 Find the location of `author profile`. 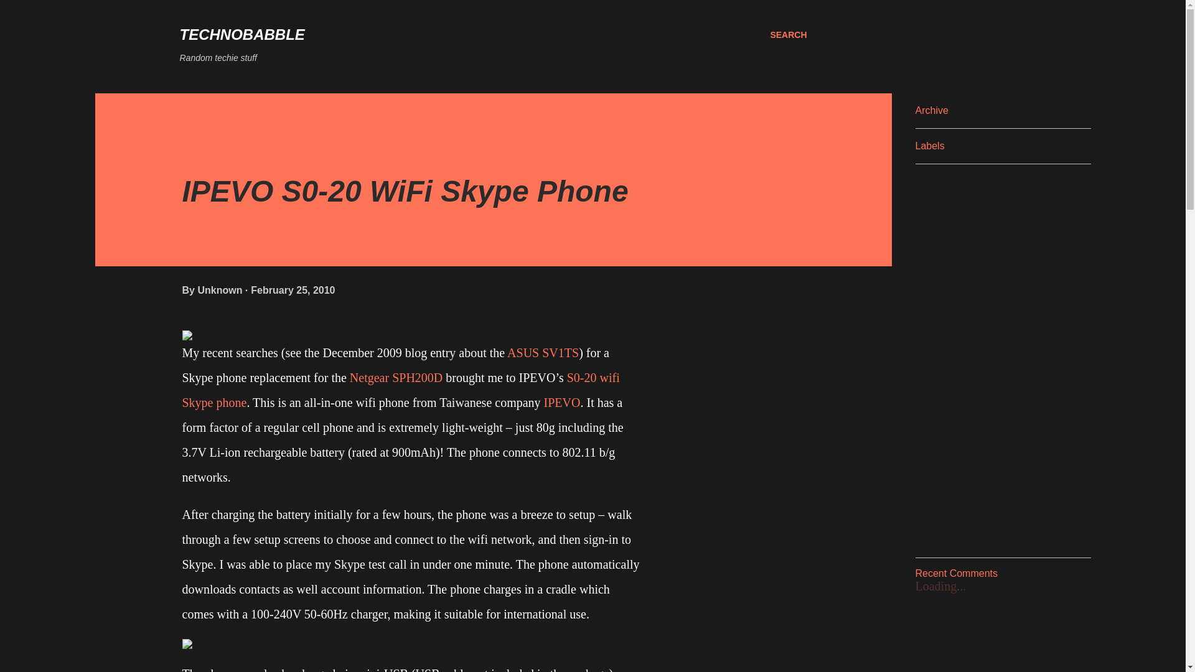

author profile is located at coordinates (220, 290).